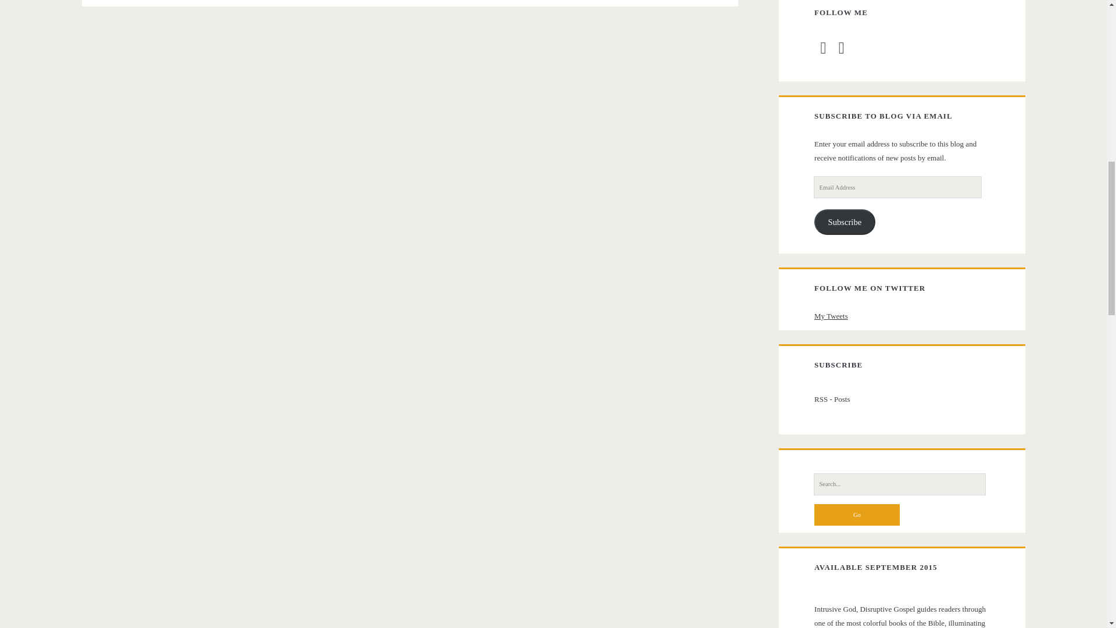  Describe the element at coordinates (845, 222) in the screenshot. I see `Subscribe` at that location.